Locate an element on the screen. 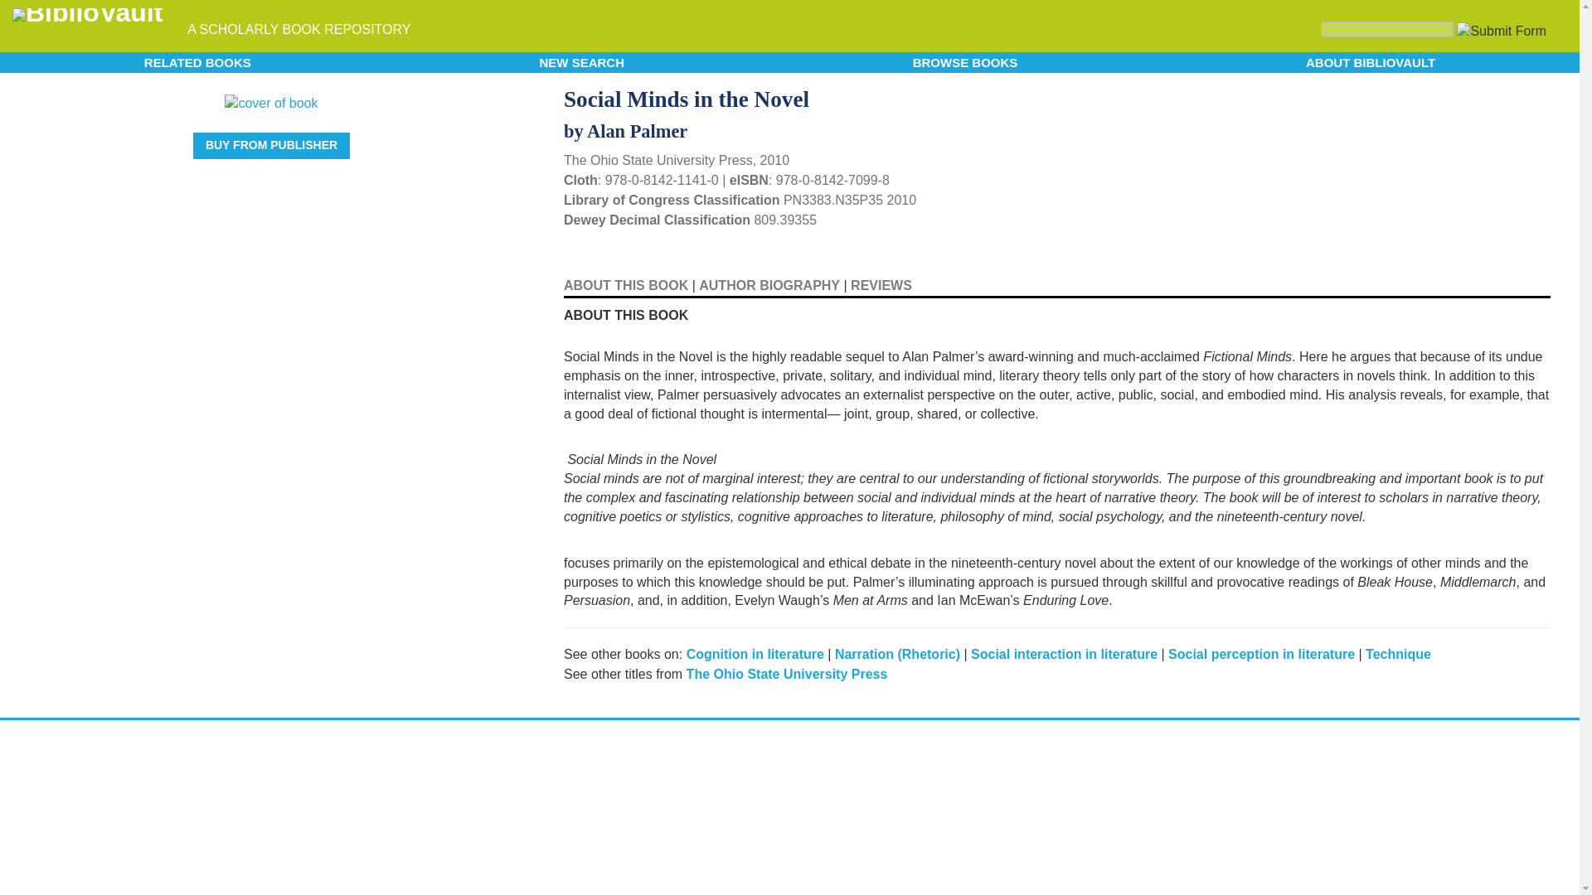  Search is located at coordinates (1386, 29).